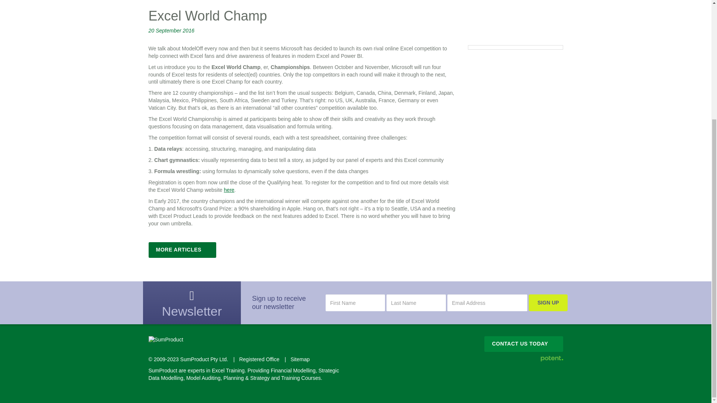 The width and height of the screenshot is (717, 403). I want to click on SIGN UP, so click(548, 303).